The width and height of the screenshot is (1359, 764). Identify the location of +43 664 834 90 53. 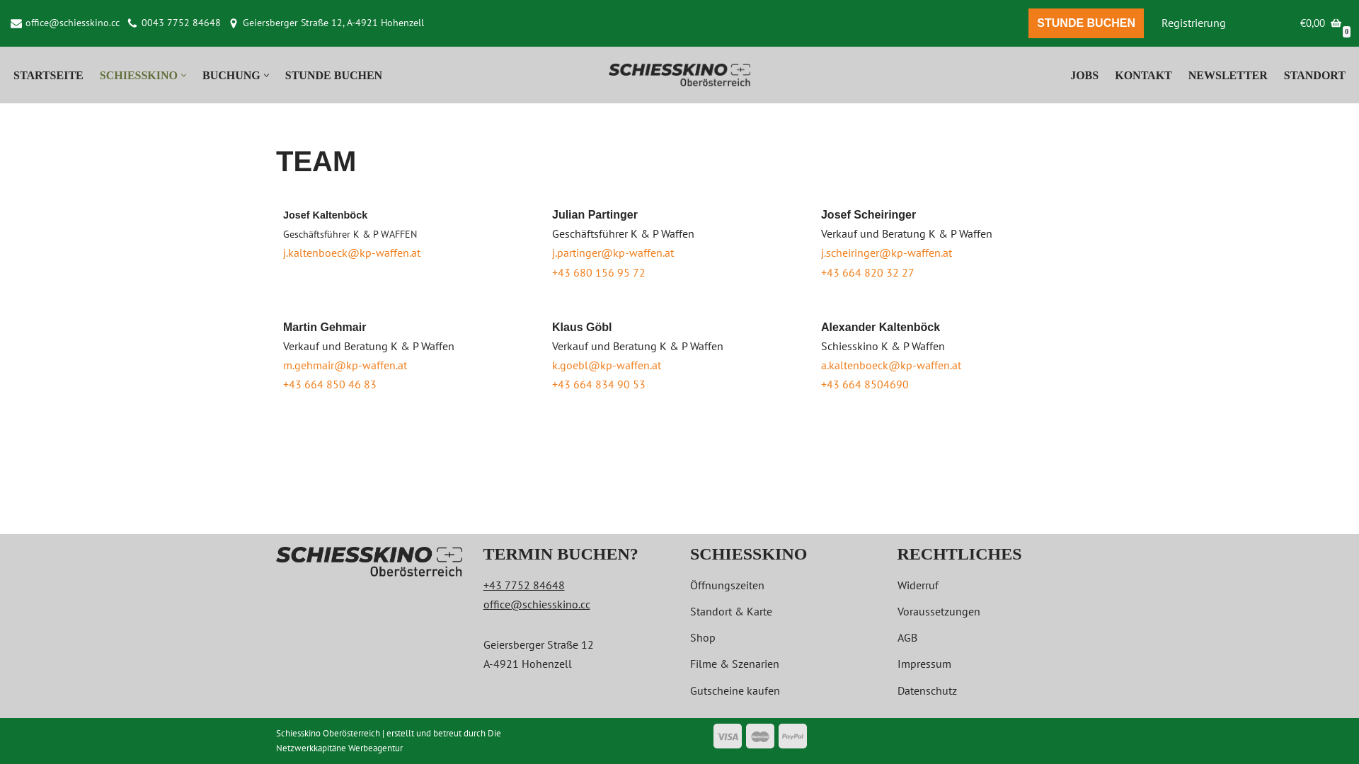
(599, 384).